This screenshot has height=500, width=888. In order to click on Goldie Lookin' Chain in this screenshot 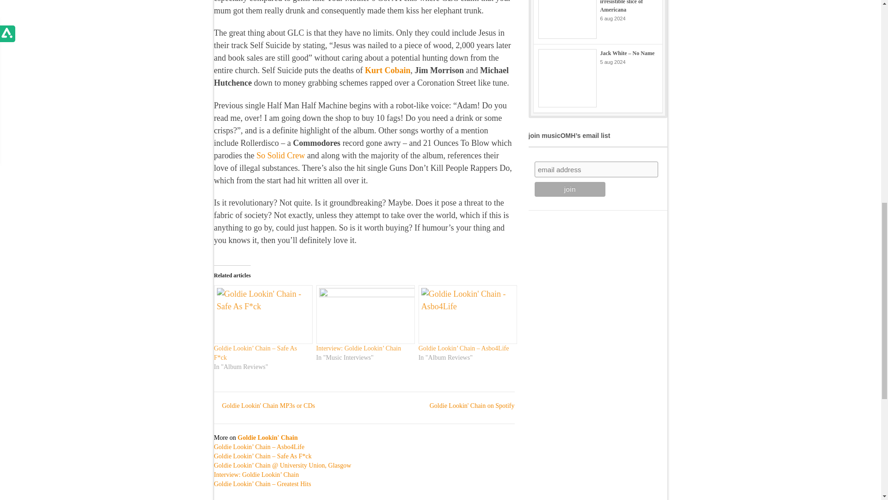, I will do `click(267, 437)`.